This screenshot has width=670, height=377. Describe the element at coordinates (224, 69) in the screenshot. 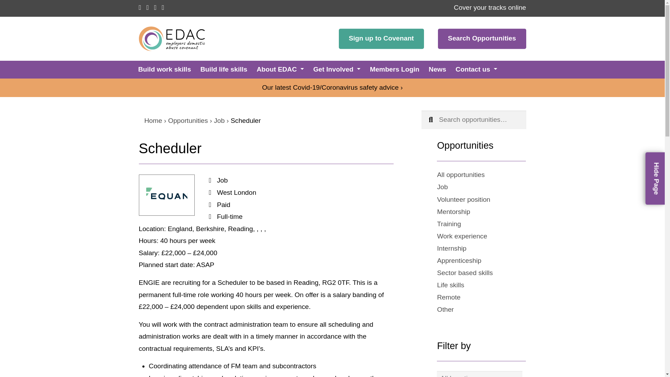

I see `Build life skills` at that location.